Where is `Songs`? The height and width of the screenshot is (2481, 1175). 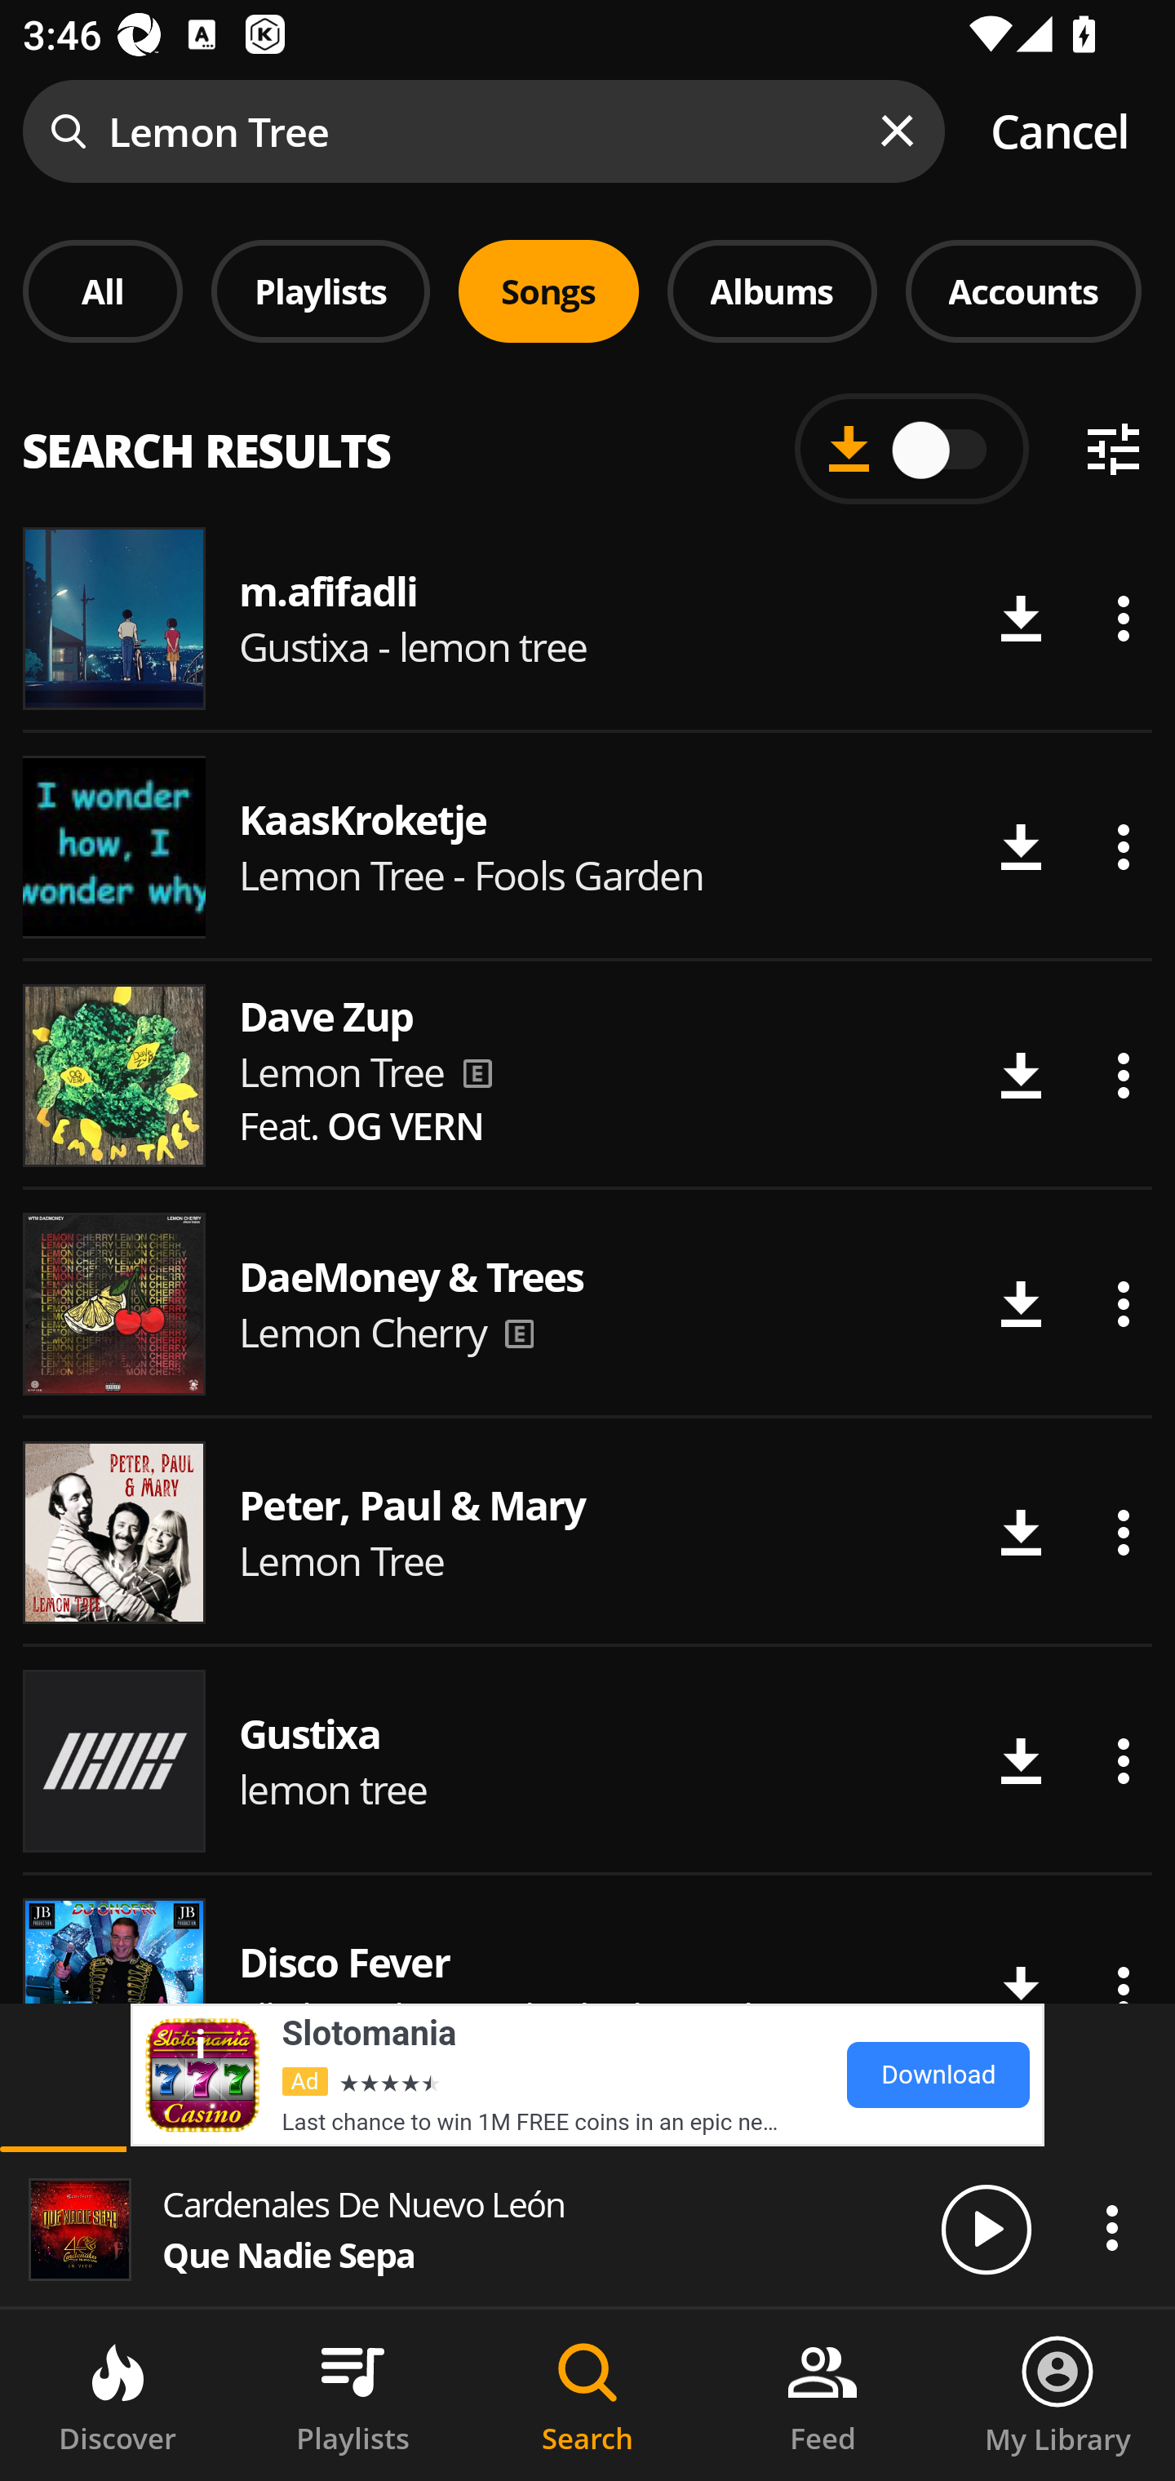 Songs is located at coordinates (548, 291).